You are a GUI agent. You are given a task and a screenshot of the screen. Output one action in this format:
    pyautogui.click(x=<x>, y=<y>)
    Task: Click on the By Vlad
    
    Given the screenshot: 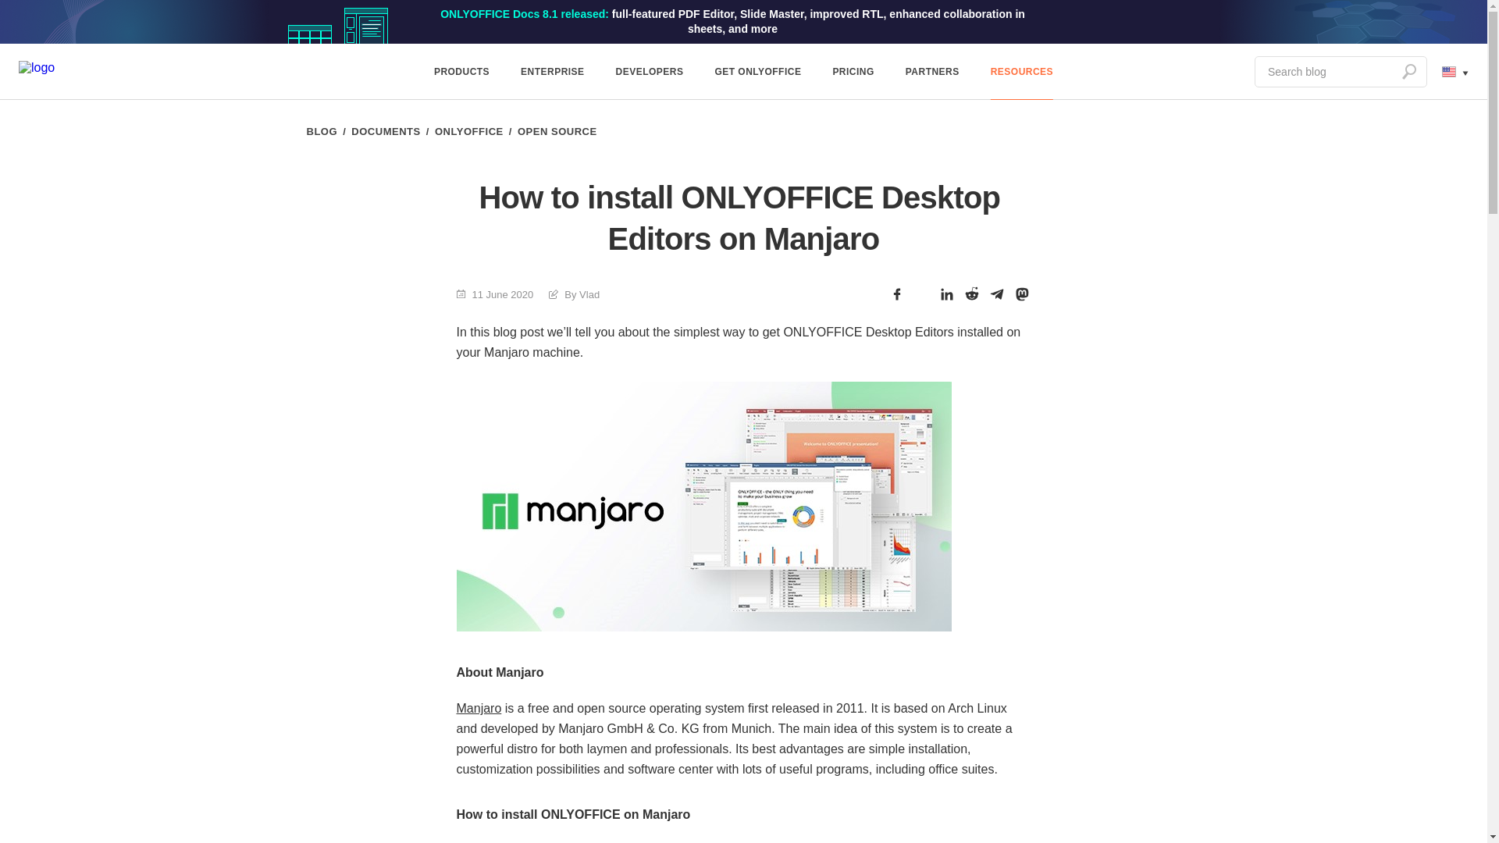 What is the action you would take?
    pyautogui.click(x=574, y=294)
    